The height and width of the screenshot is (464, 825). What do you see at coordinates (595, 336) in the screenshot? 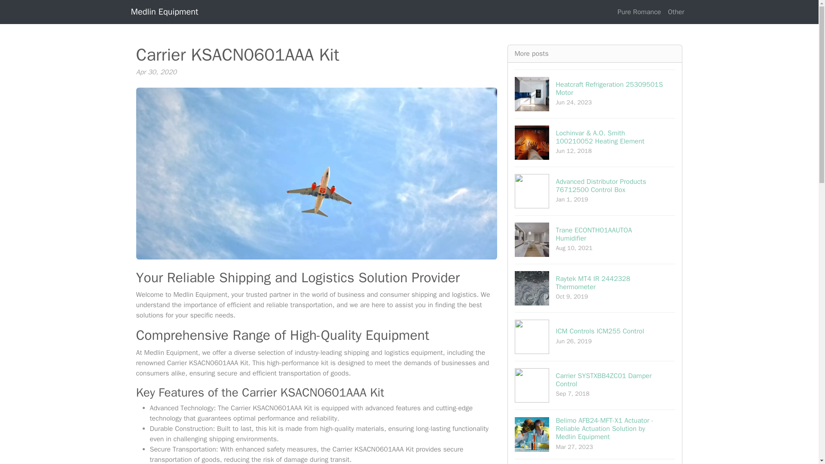
I see `Other` at bounding box center [595, 336].